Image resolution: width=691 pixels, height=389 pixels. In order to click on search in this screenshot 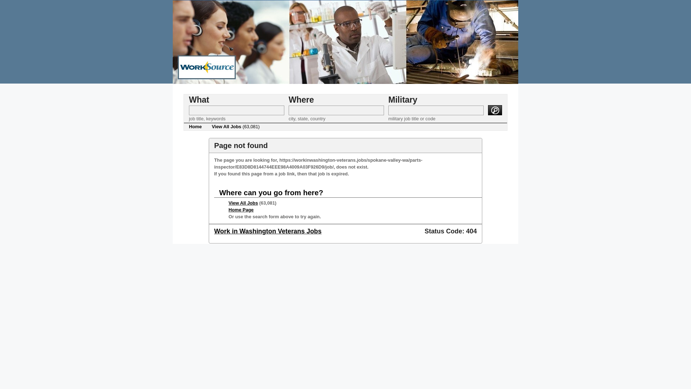, I will do `click(495, 110)`.